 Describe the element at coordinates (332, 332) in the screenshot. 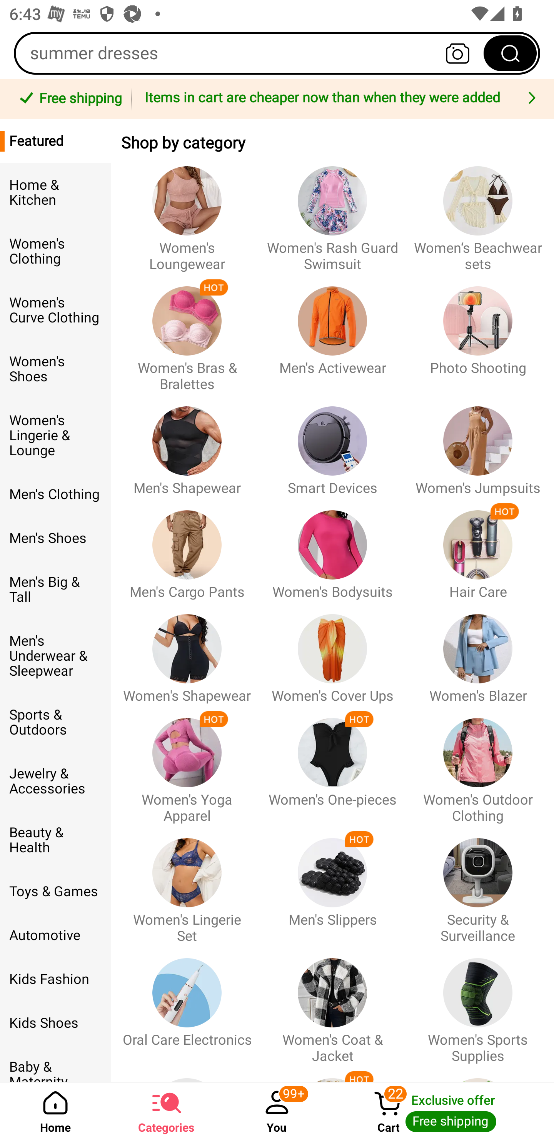

I see `Men's Activewear` at that location.